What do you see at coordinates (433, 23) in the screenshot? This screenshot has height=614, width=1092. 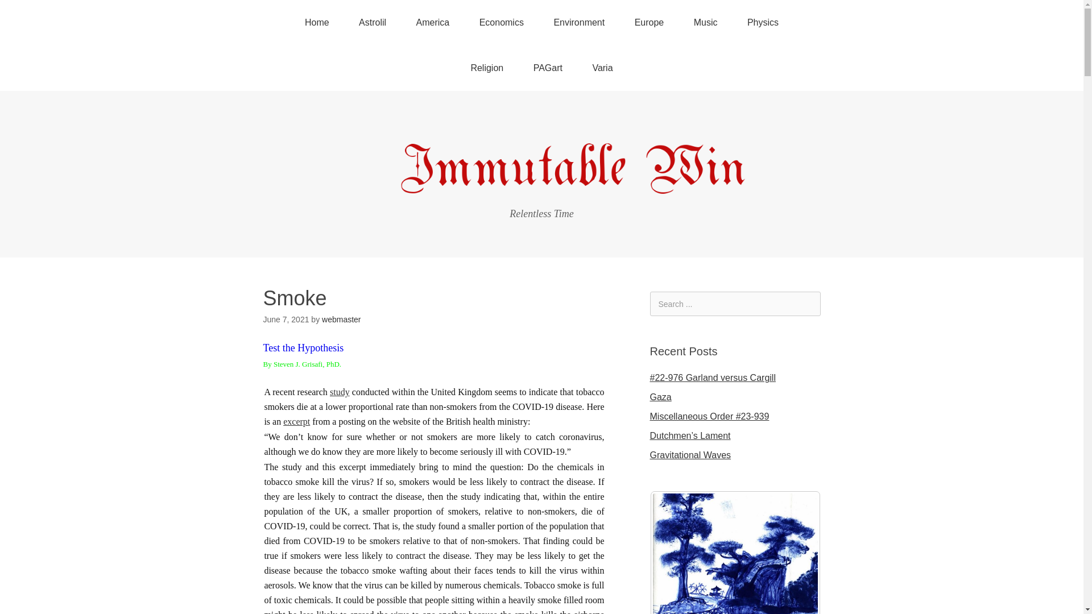 I see `America` at bounding box center [433, 23].